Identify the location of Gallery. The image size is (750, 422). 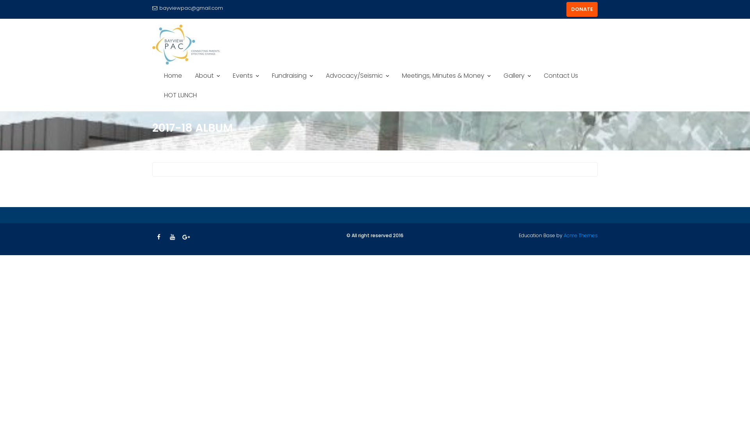
(517, 76).